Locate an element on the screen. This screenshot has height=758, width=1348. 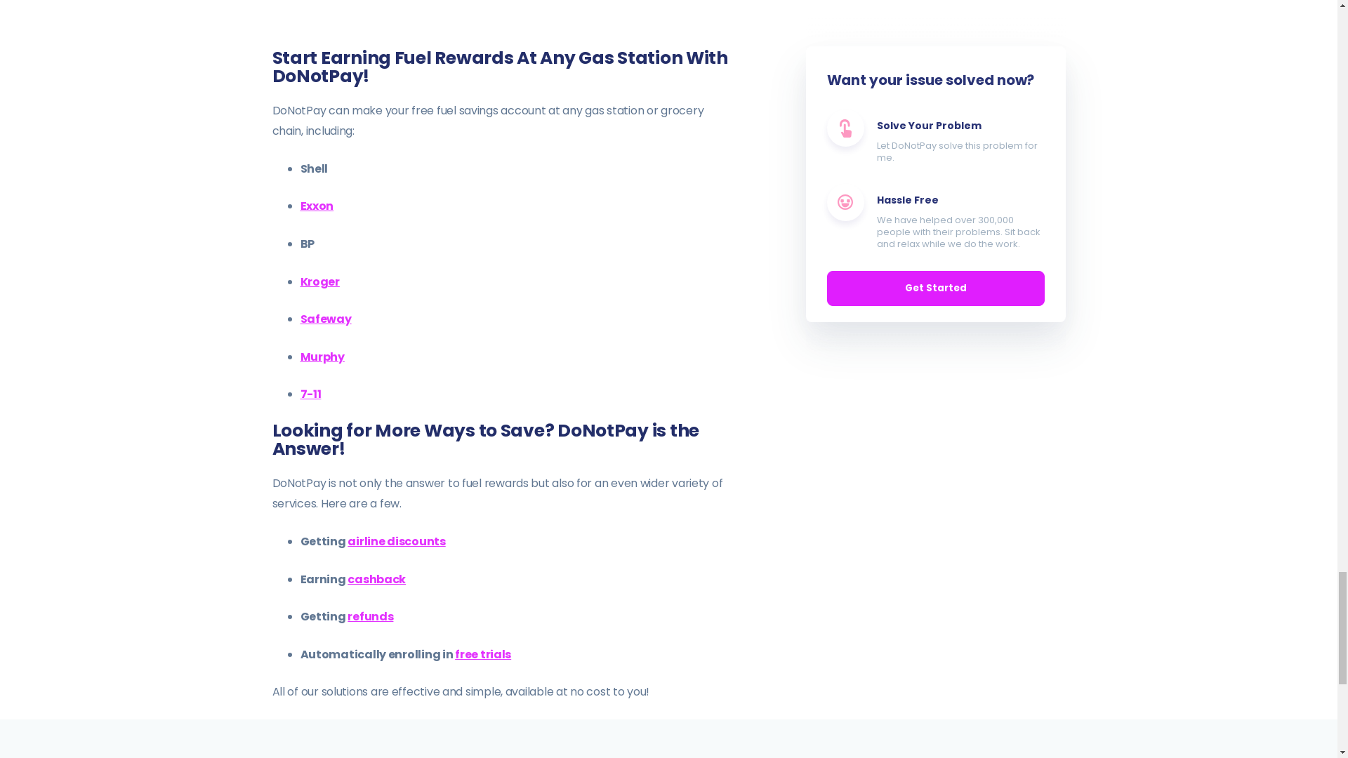
Exxon is located at coordinates (317, 205).